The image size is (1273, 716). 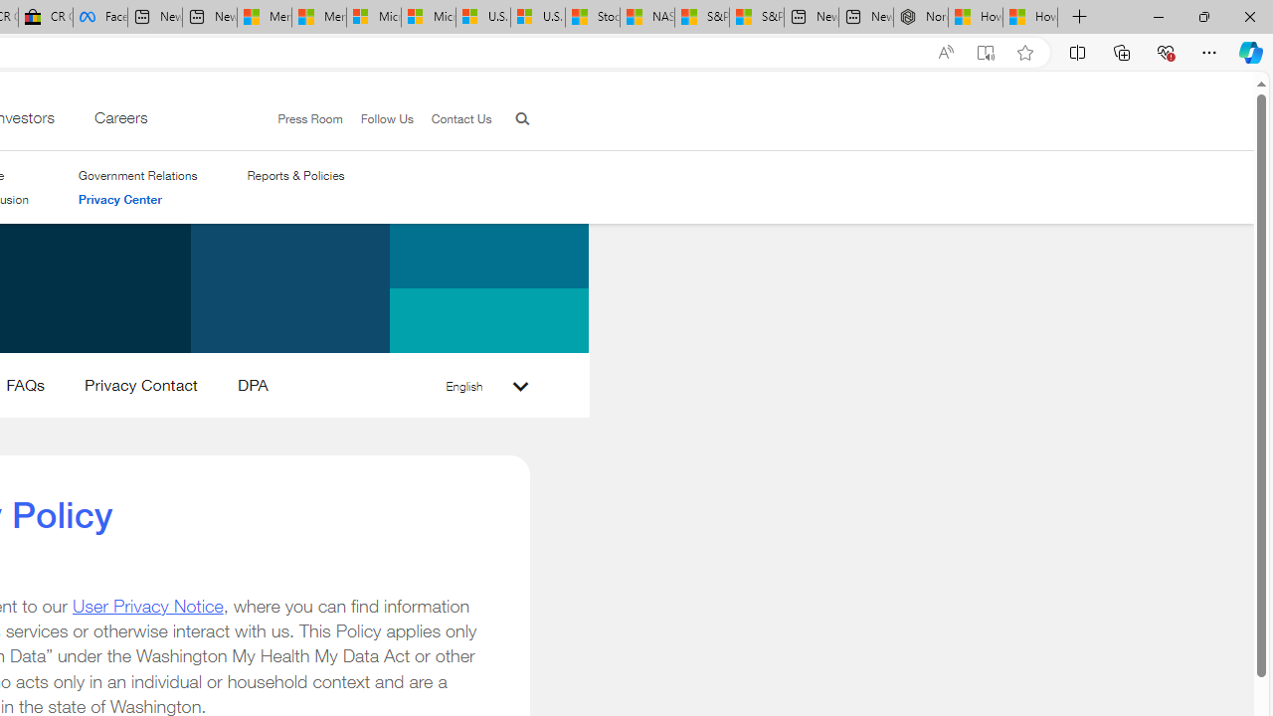 I want to click on Press Room, so click(x=301, y=119).